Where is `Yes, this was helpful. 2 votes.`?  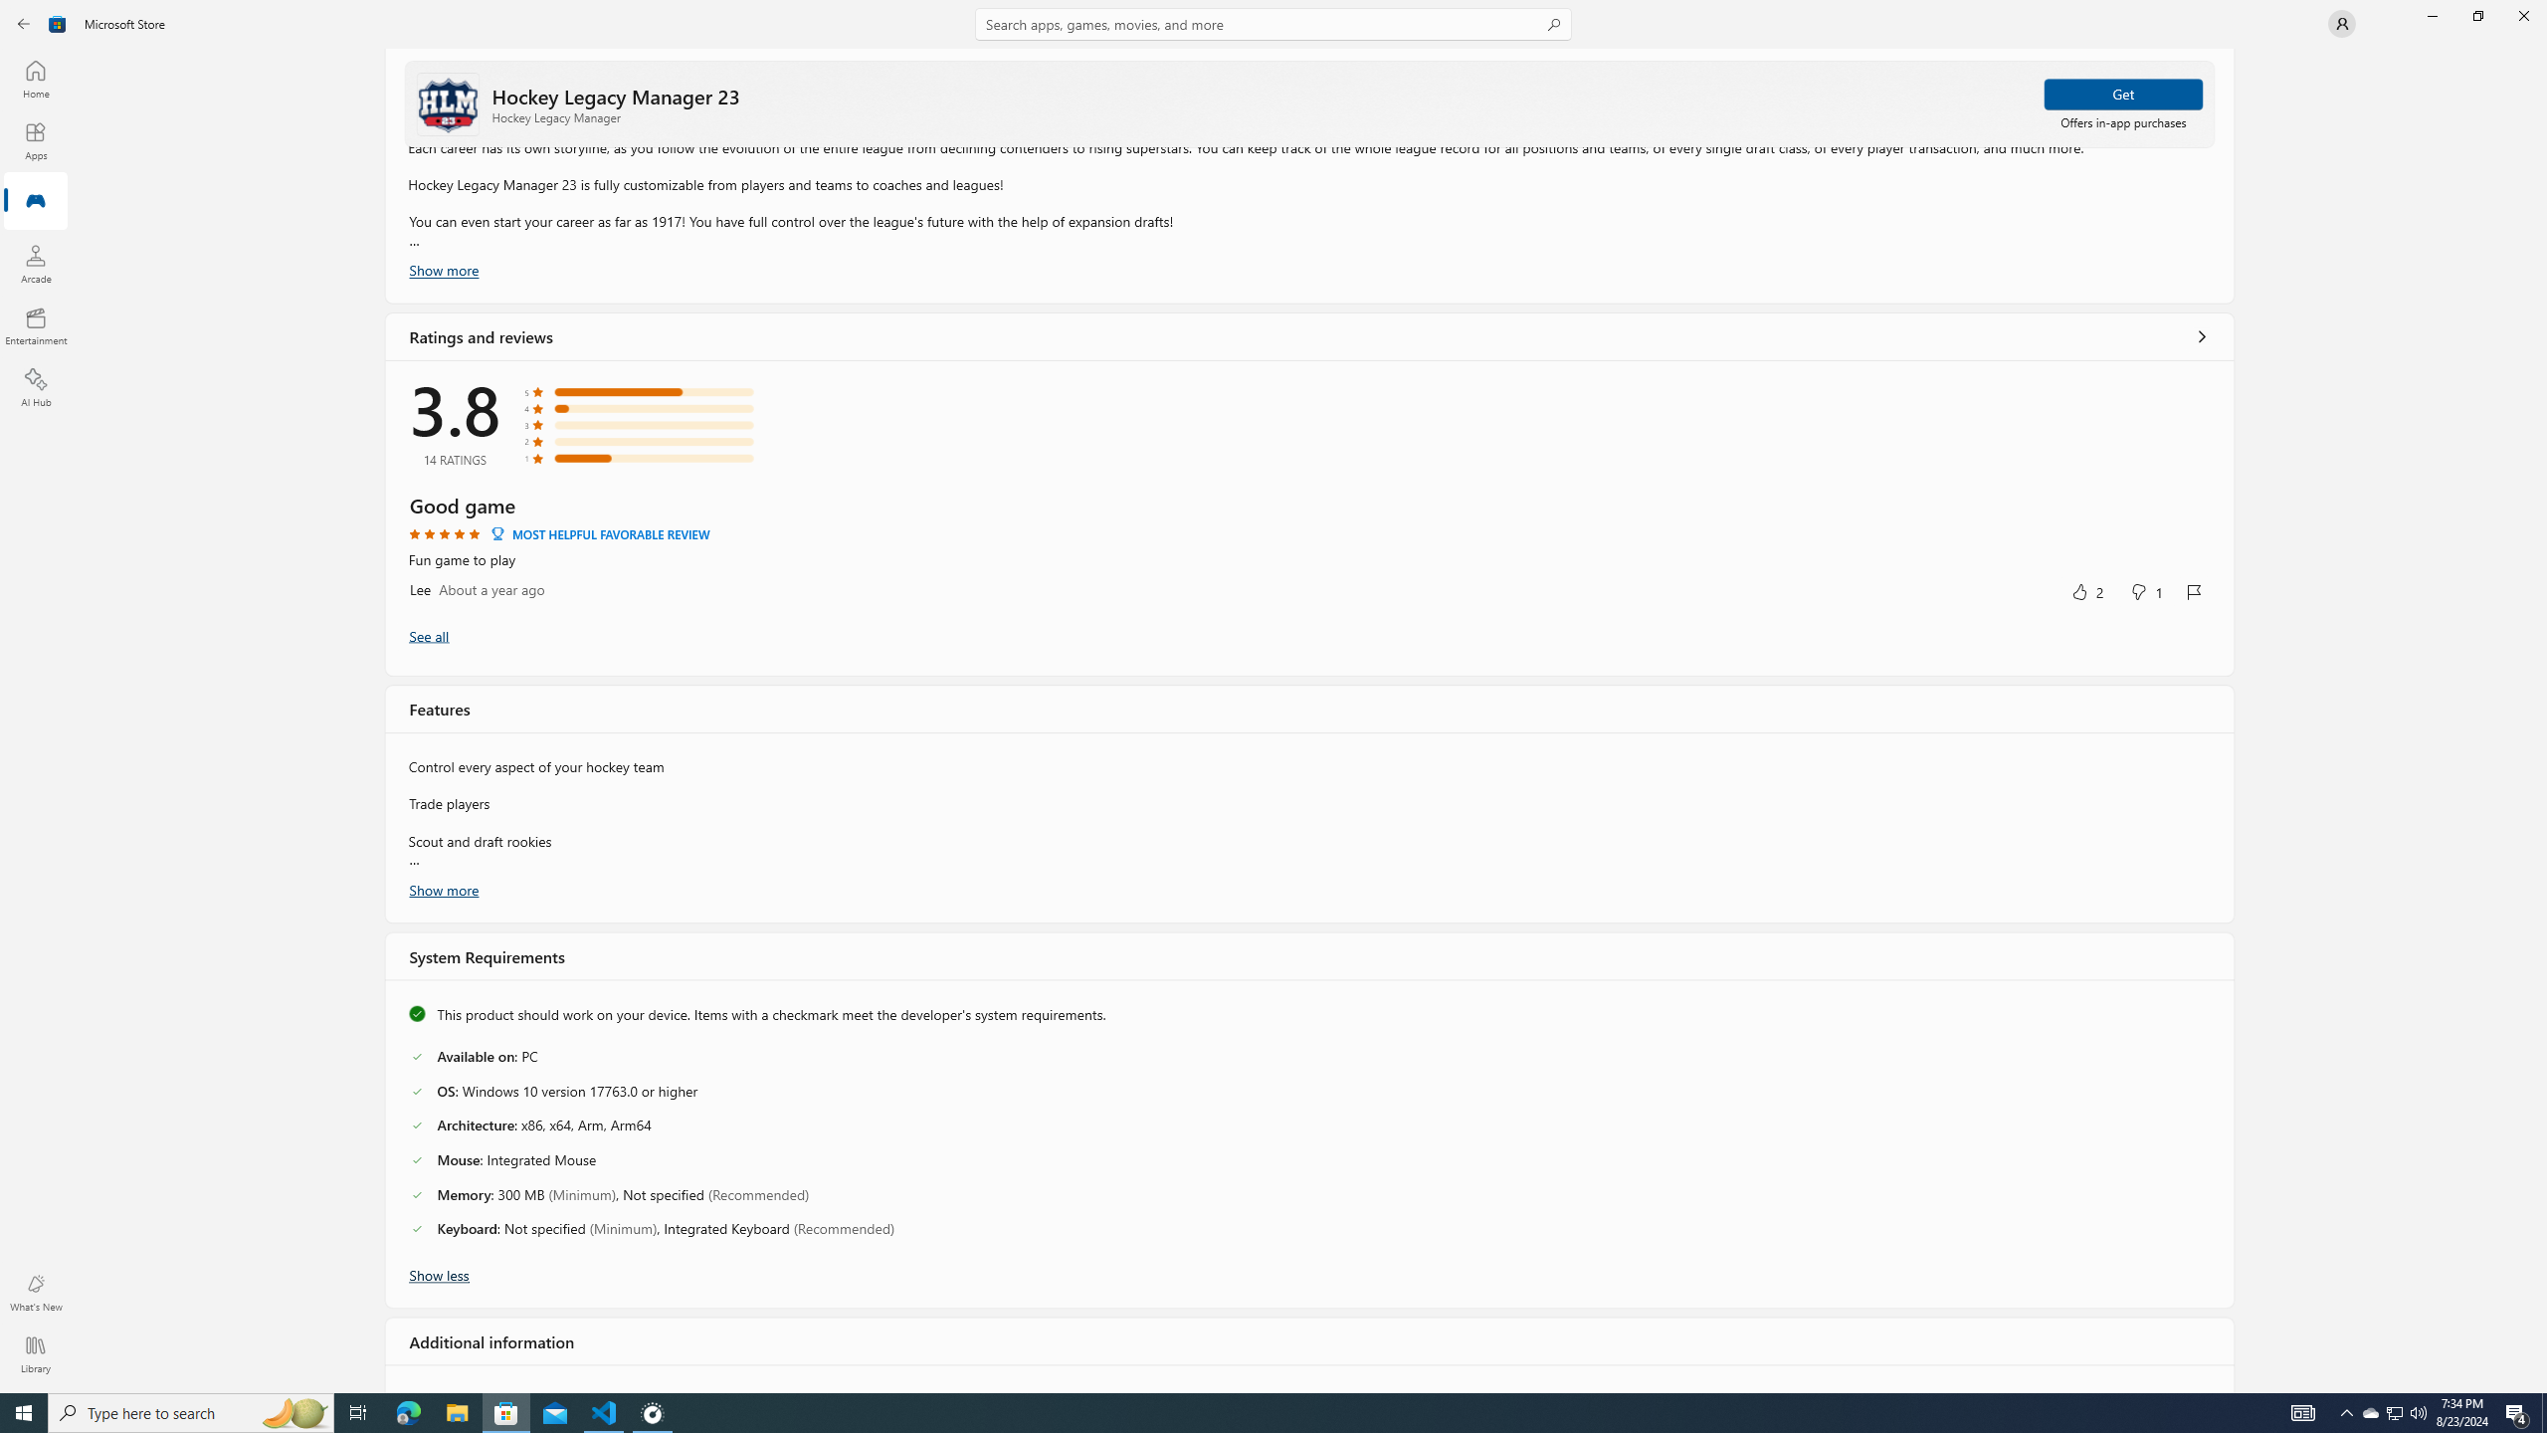 Yes, this was helpful. 2 votes. is located at coordinates (2087, 591).